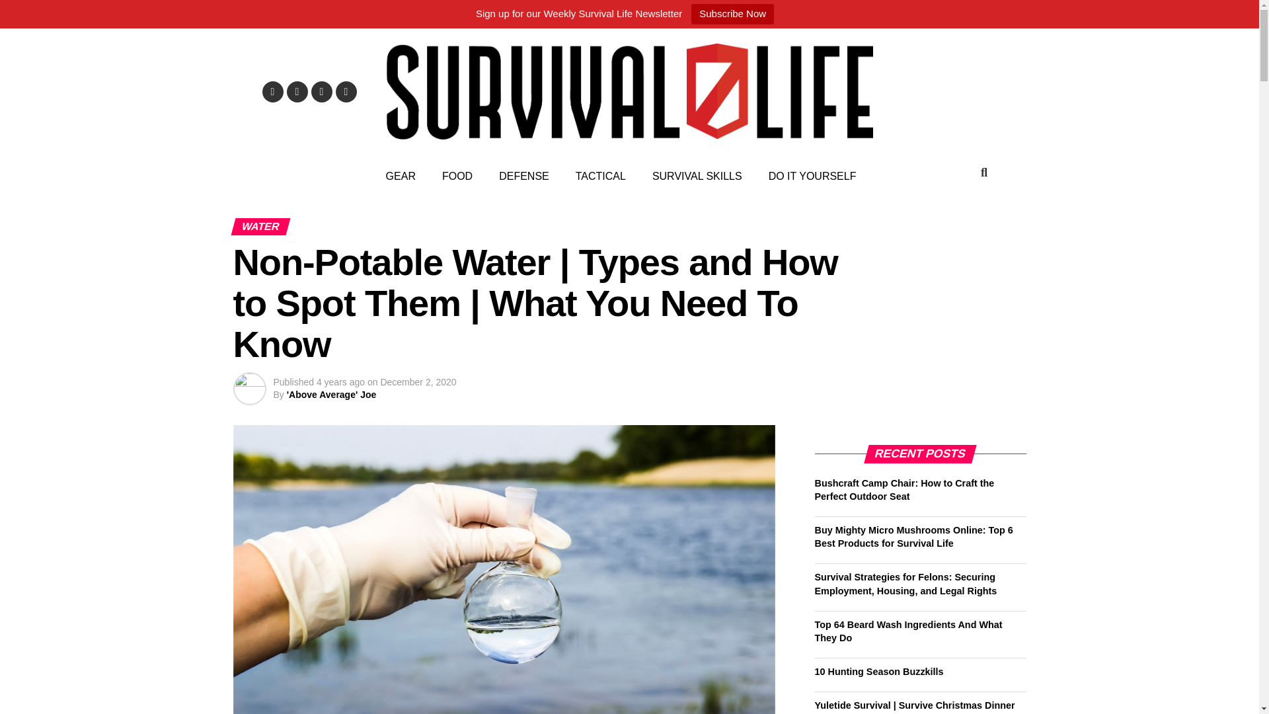 The image size is (1269, 714). What do you see at coordinates (812, 177) in the screenshot?
I see `DO IT YOURSELF` at bounding box center [812, 177].